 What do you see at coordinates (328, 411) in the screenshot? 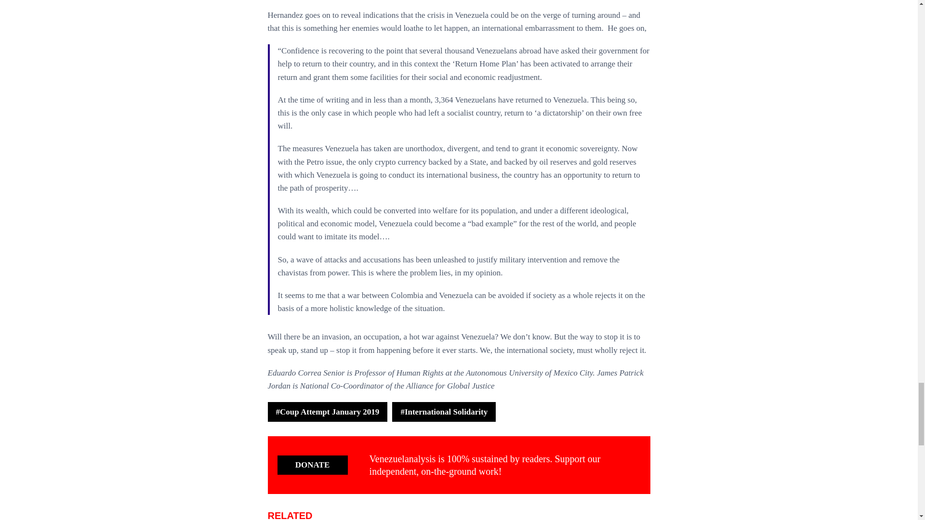
I see `Coup Attempt January 2019` at bounding box center [328, 411].